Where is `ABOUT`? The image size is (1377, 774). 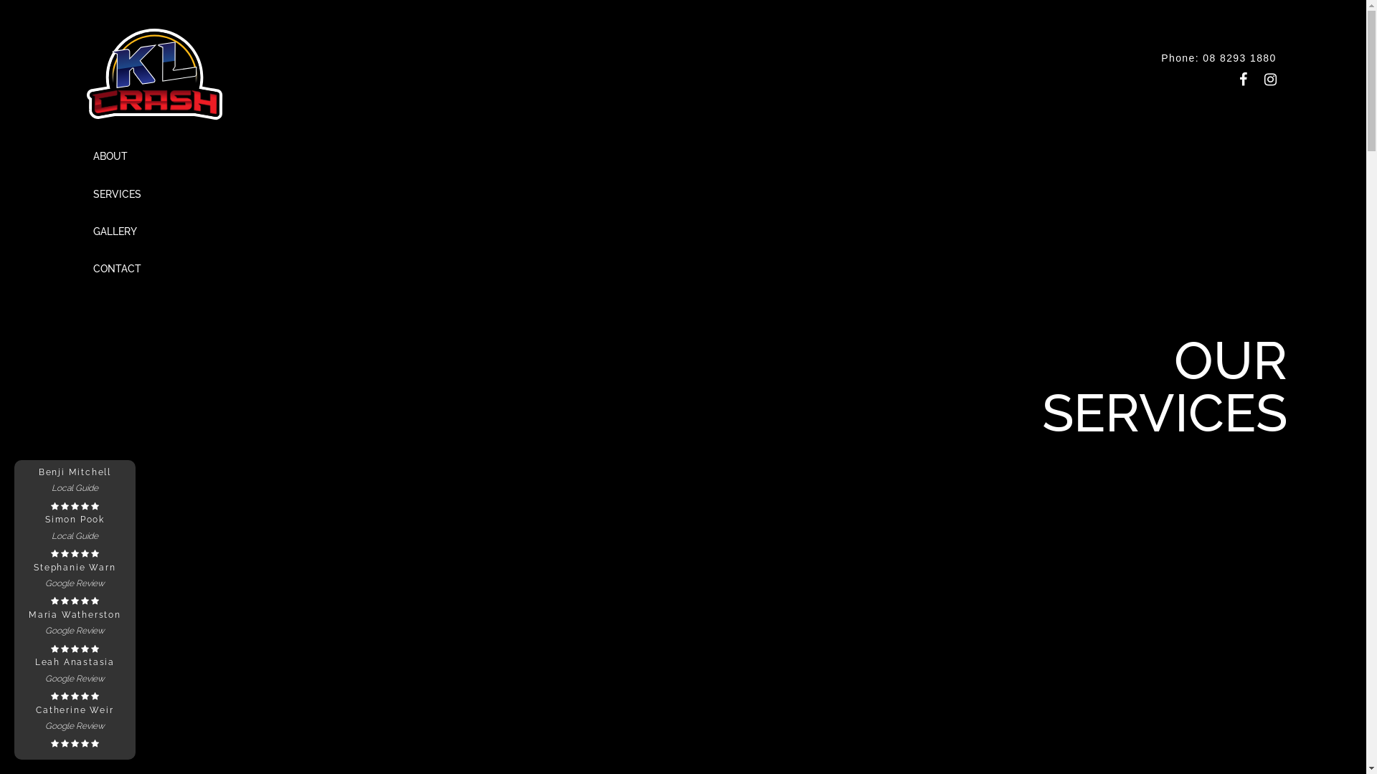 ABOUT is located at coordinates (110, 156).